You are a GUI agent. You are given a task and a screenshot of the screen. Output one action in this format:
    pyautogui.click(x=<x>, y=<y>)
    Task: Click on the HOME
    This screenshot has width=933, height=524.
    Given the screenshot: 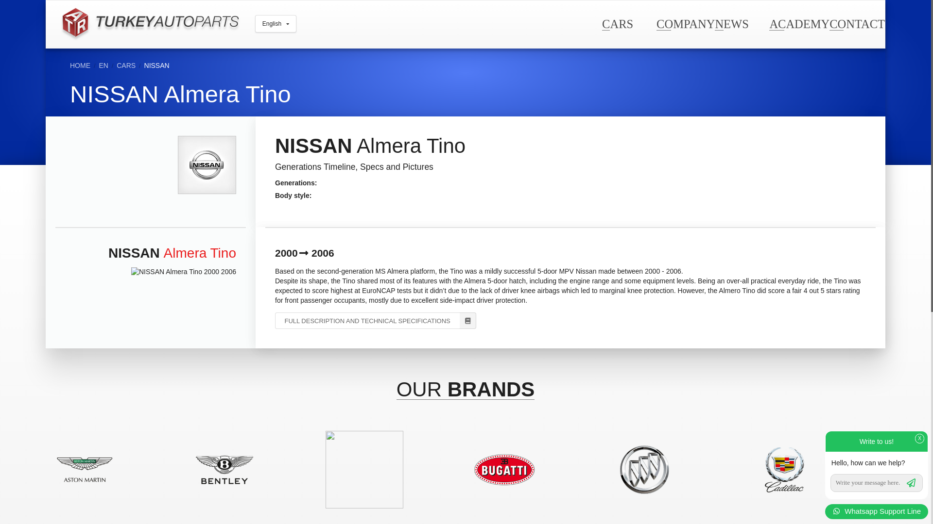 What is the action you would take?
    pyautogui.click(x=80, y=65)
    